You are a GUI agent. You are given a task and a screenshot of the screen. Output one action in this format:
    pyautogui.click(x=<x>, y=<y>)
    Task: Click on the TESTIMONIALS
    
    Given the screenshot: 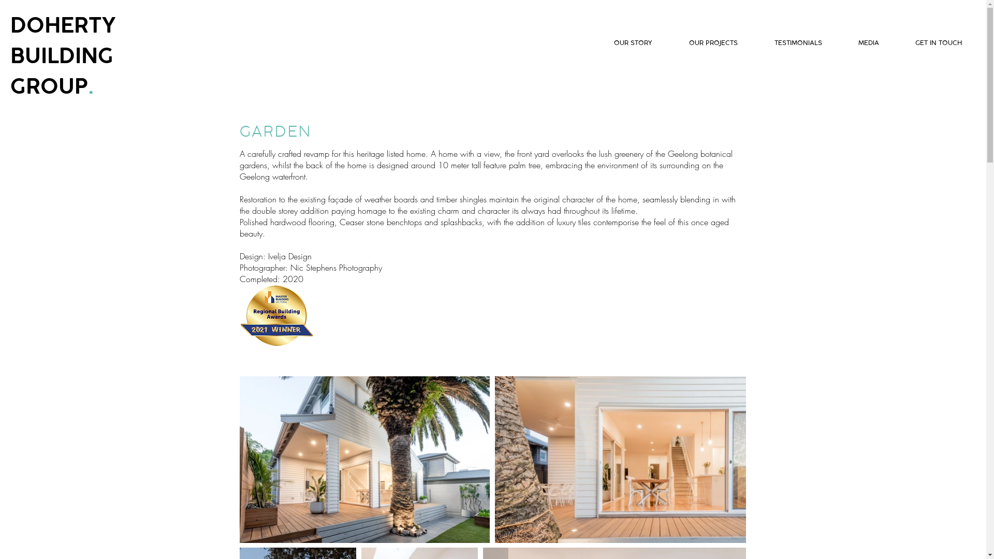 What is the action you would take?
    pyautogui.click(x=788, y=43)
    